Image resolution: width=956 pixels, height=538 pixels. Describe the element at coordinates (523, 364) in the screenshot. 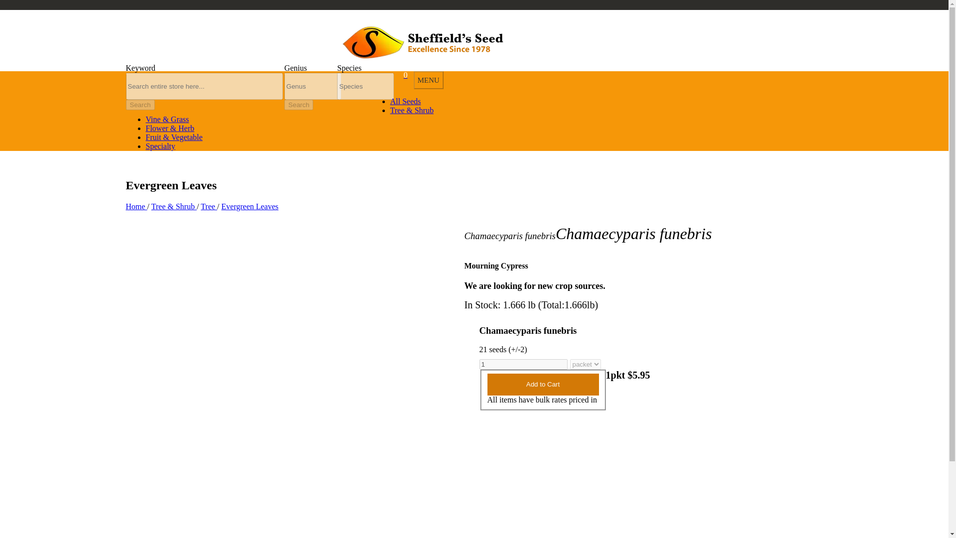

I see `1` at that location.